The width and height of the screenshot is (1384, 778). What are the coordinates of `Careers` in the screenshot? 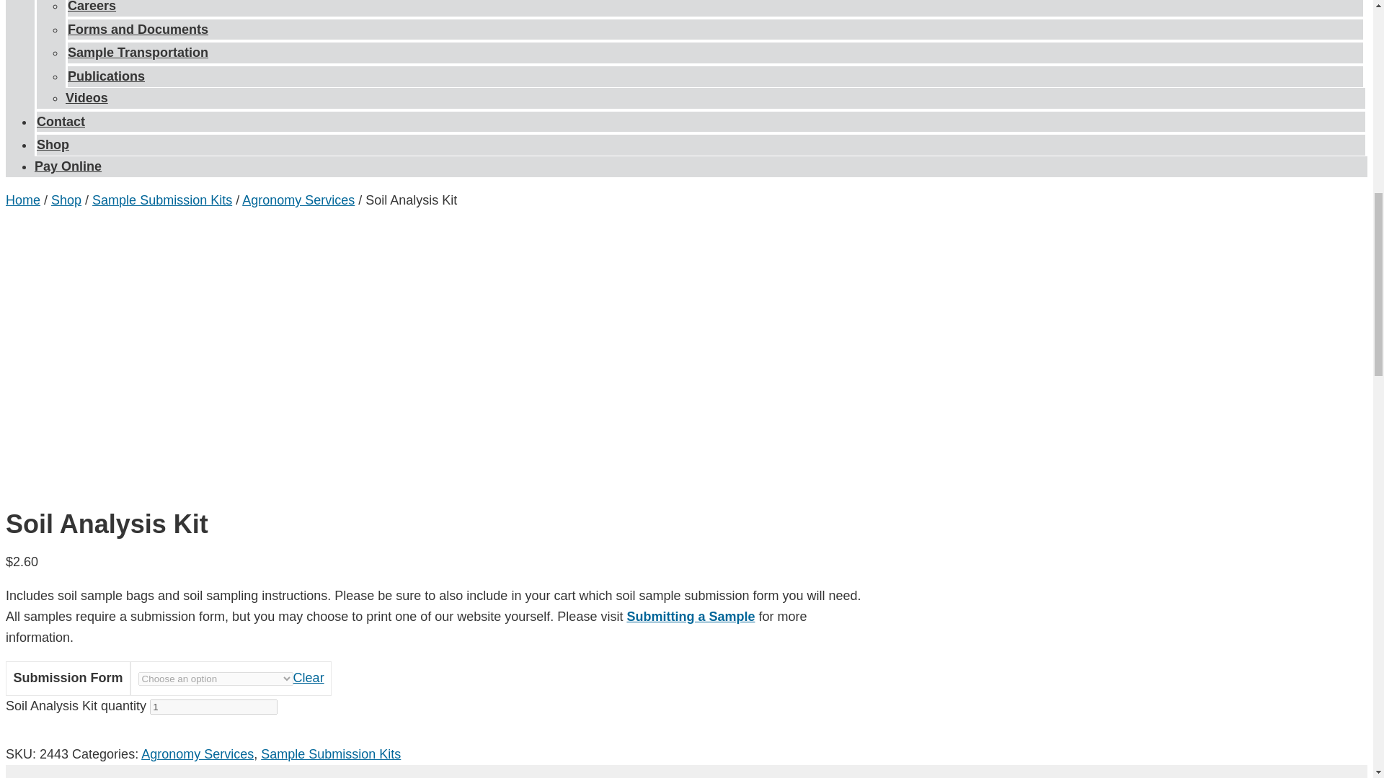 It's located at (92, 13).